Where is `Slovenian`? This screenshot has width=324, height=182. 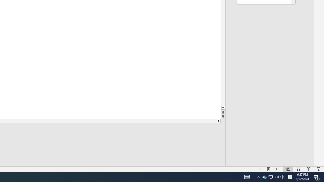
Slovenian is located at coordinates (264, 133).